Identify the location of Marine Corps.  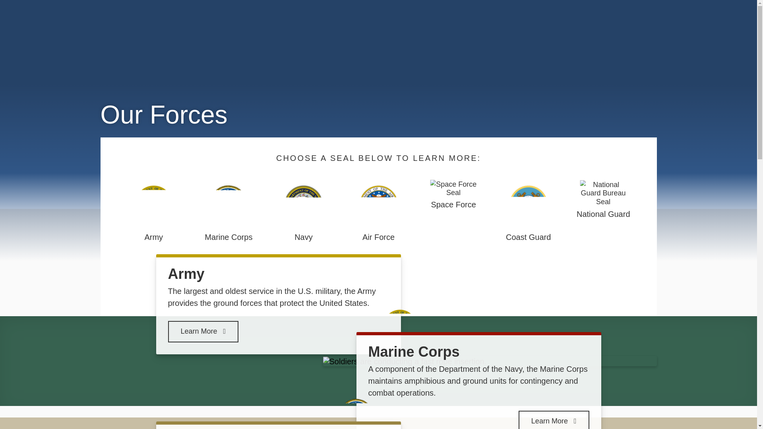
(228, 210).